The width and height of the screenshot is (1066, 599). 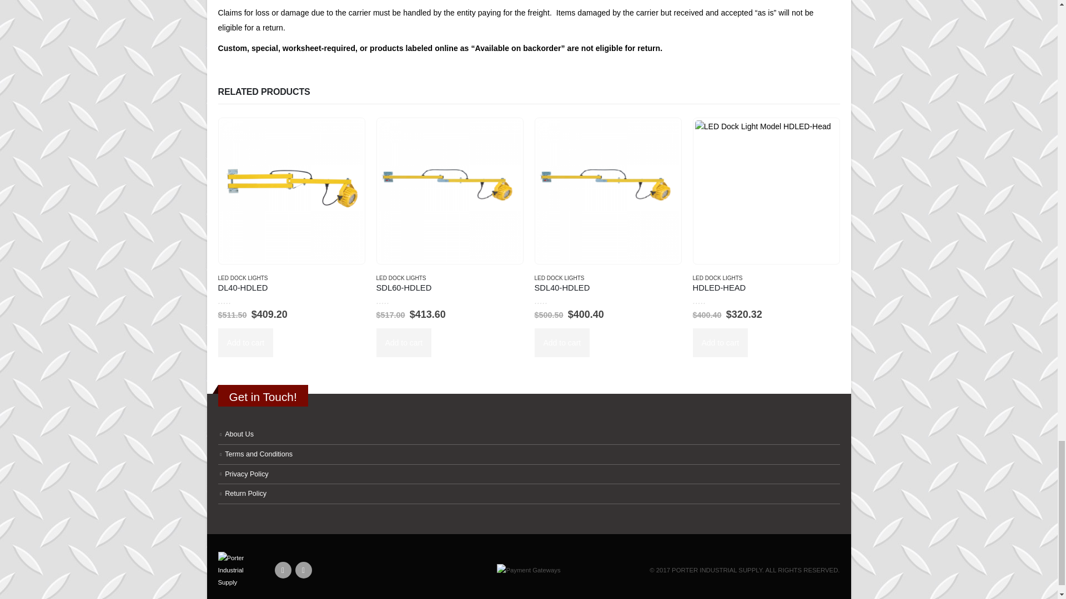 What do you see at coordinates (235, 301) in the screenshot?
I see `0` at bounding box center [235, 301].